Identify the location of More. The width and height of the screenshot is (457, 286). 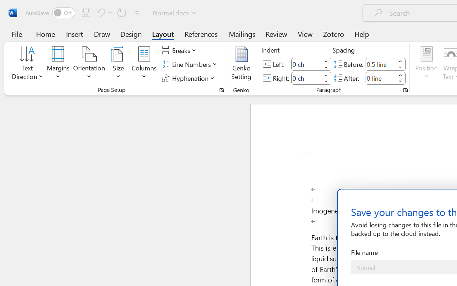
(401, 75).